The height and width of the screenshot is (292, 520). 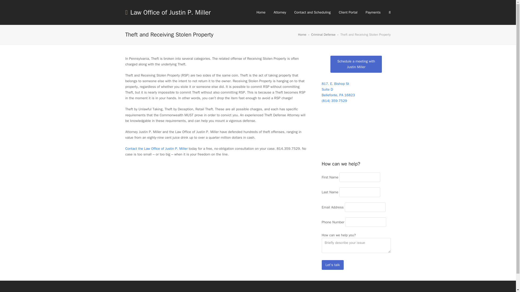 What do you see at coordinates (356, 89) in the screenshot?
I see `Open address in Google Maps` at bounding box center [356, 89].